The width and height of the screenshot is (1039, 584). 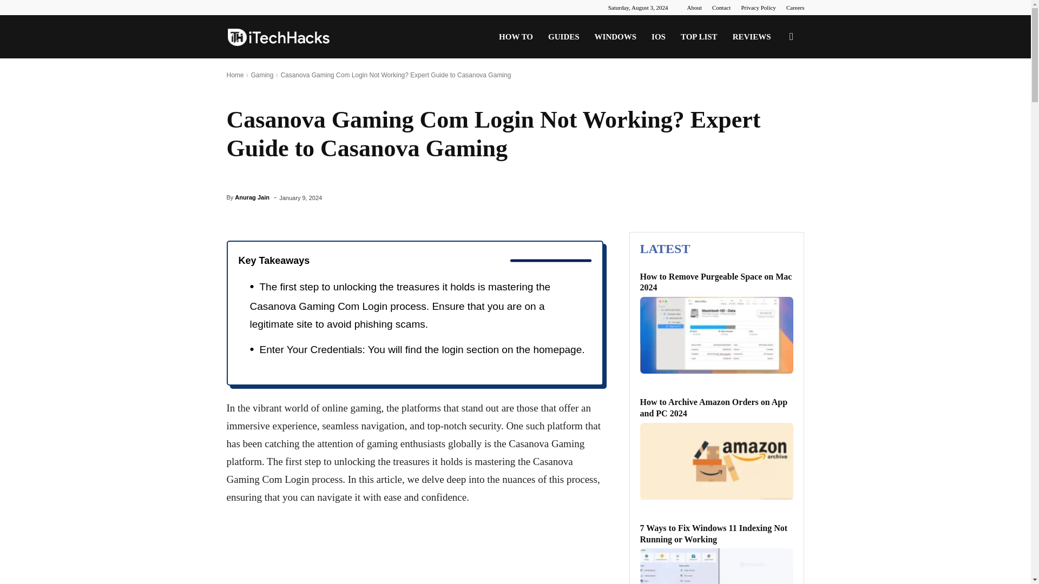 I want to click on TOP LIST, so click(x=699, y=37).